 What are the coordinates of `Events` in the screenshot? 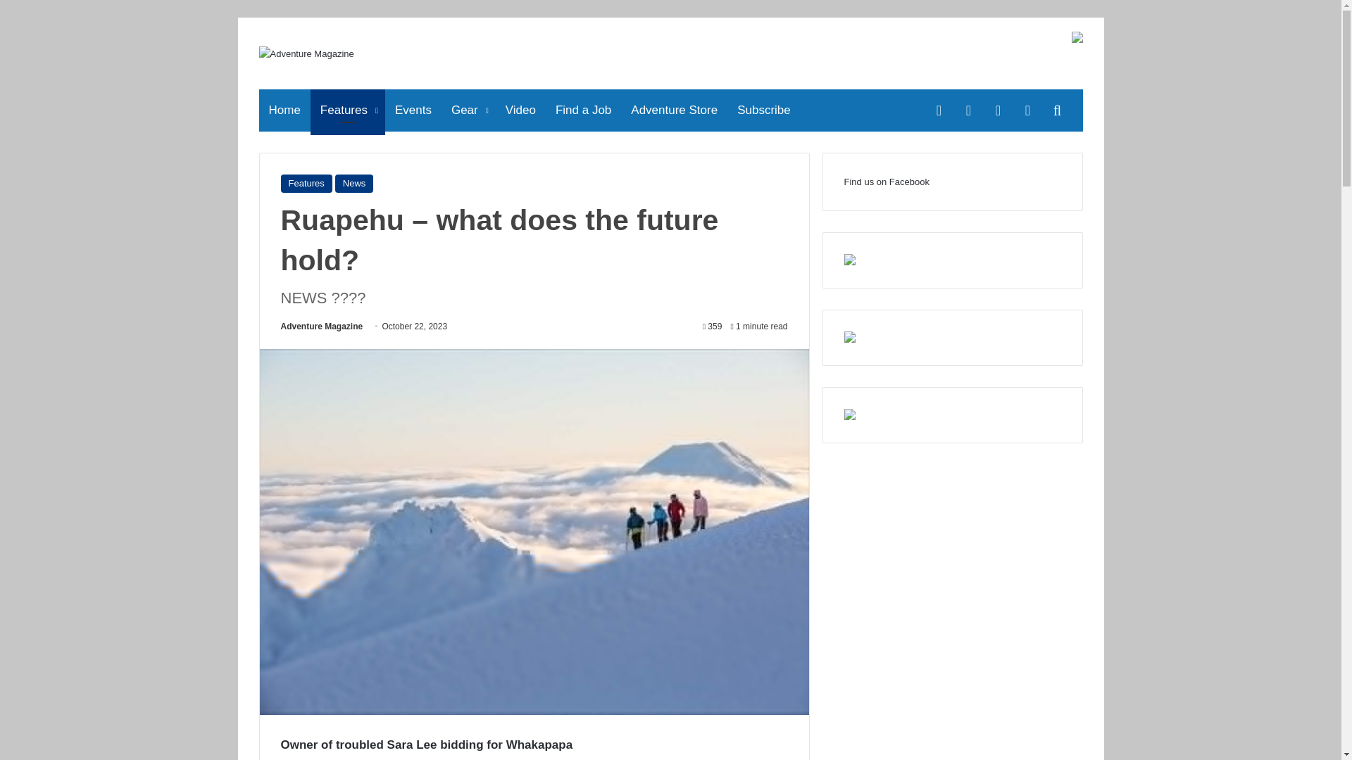 It's located at (413, 110).